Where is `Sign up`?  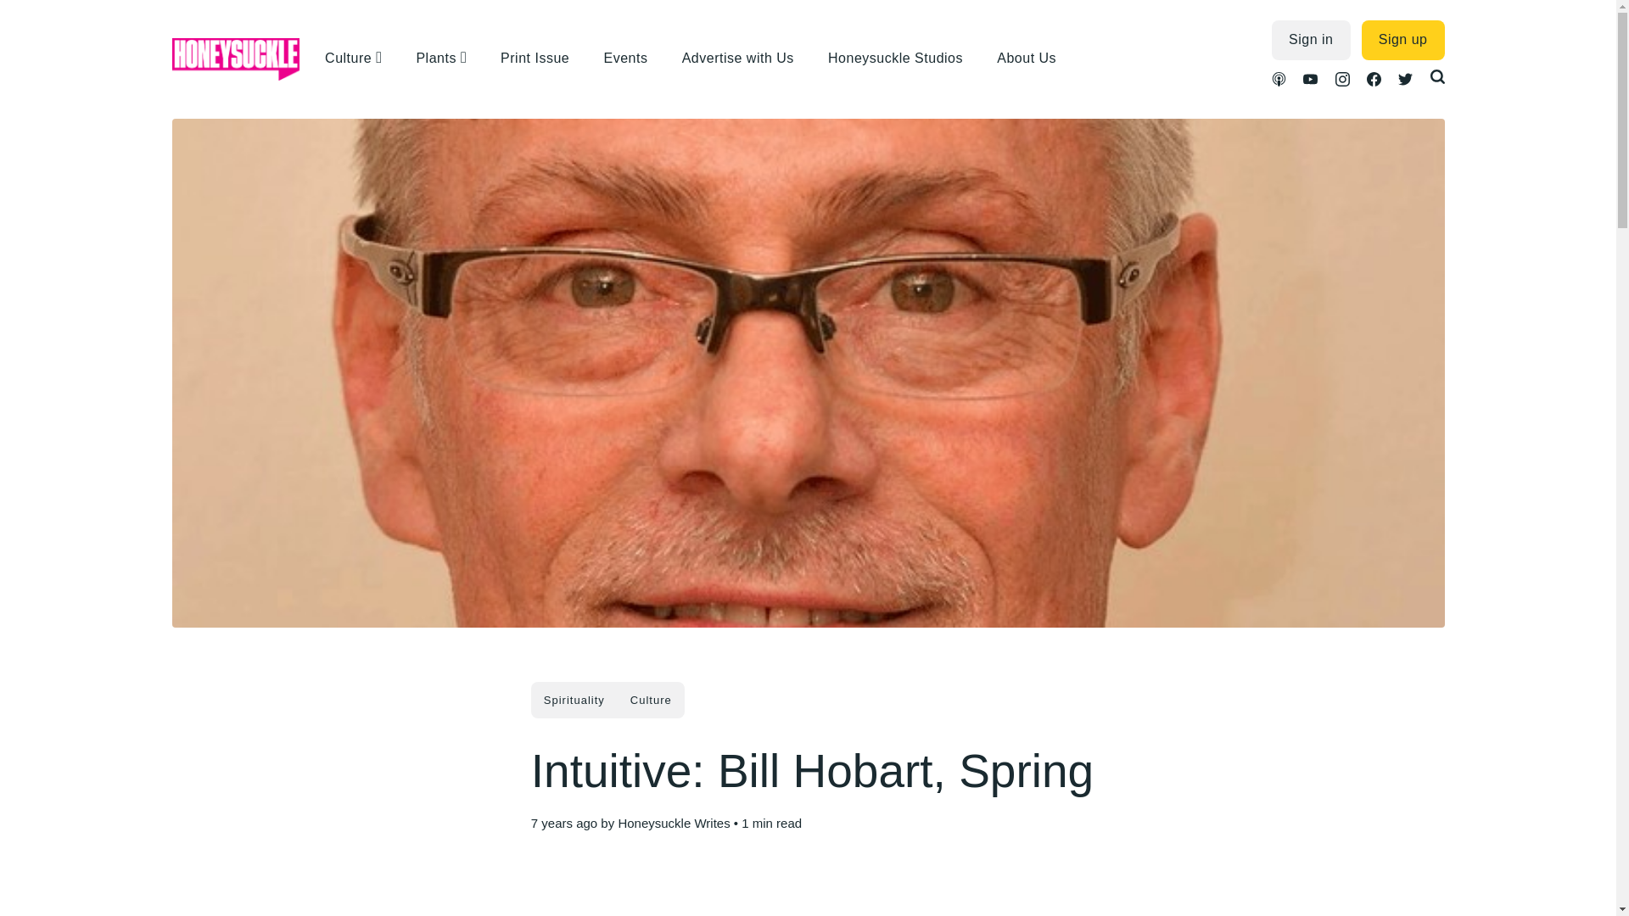 Sign up is located at coordinates (1403, 40).